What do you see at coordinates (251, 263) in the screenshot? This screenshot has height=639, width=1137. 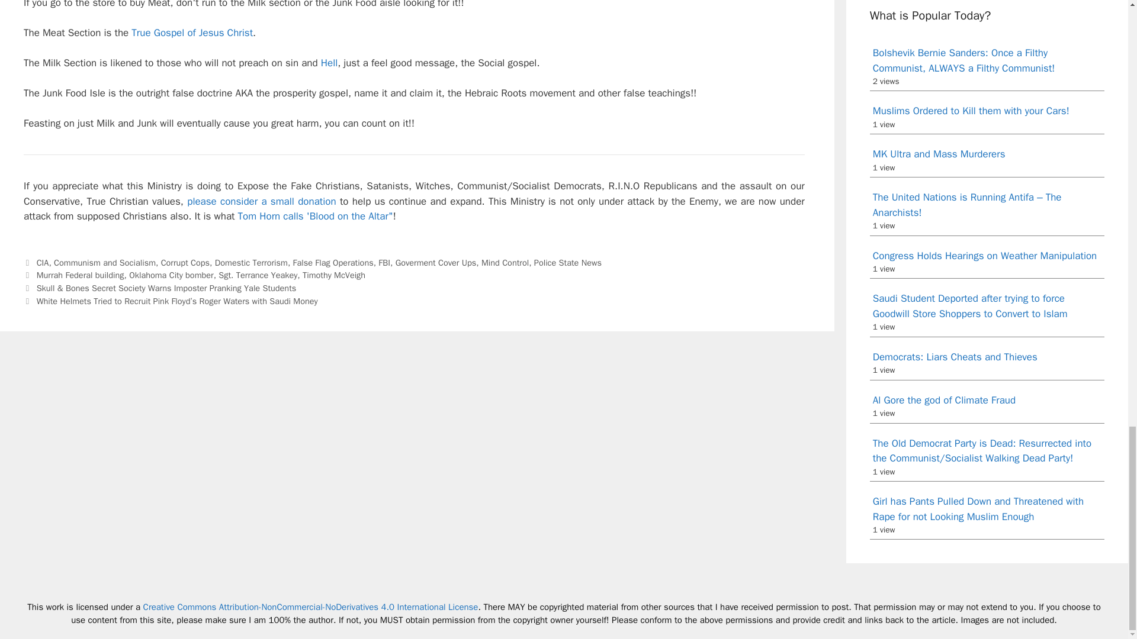 I see `Domestic Terrorism` at bounding box center [251, 263].